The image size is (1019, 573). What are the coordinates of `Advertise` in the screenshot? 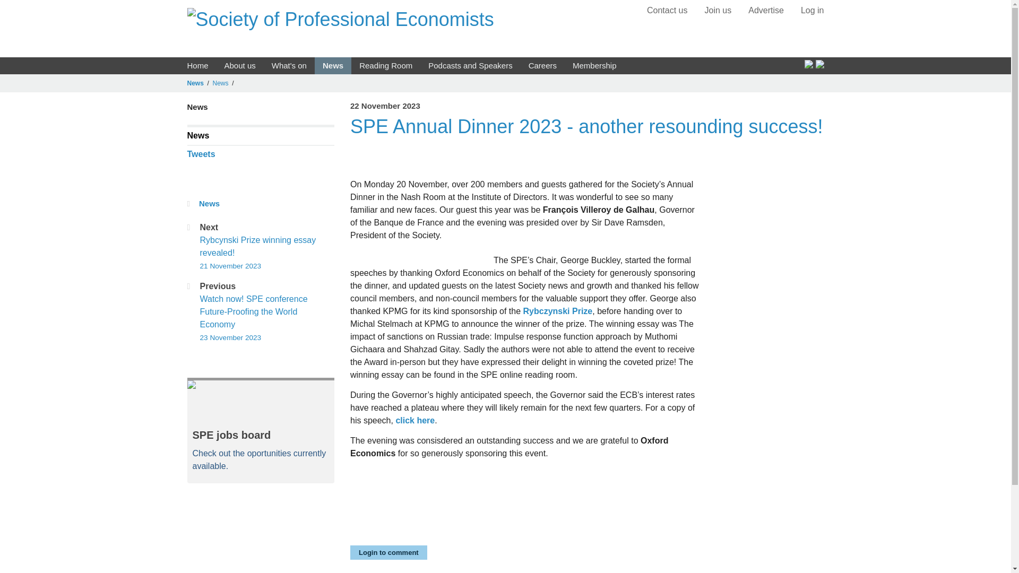 It's located at (765, 10).